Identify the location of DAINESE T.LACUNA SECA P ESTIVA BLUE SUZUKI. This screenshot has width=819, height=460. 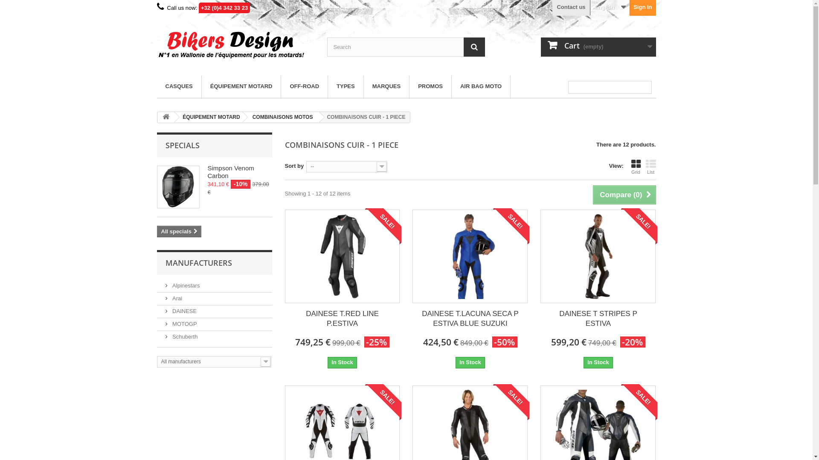
(470, 319).